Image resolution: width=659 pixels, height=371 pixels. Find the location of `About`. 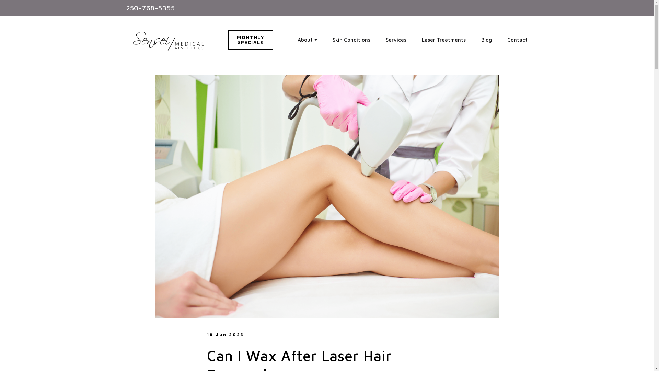

About is located at coordinates (305, 40).